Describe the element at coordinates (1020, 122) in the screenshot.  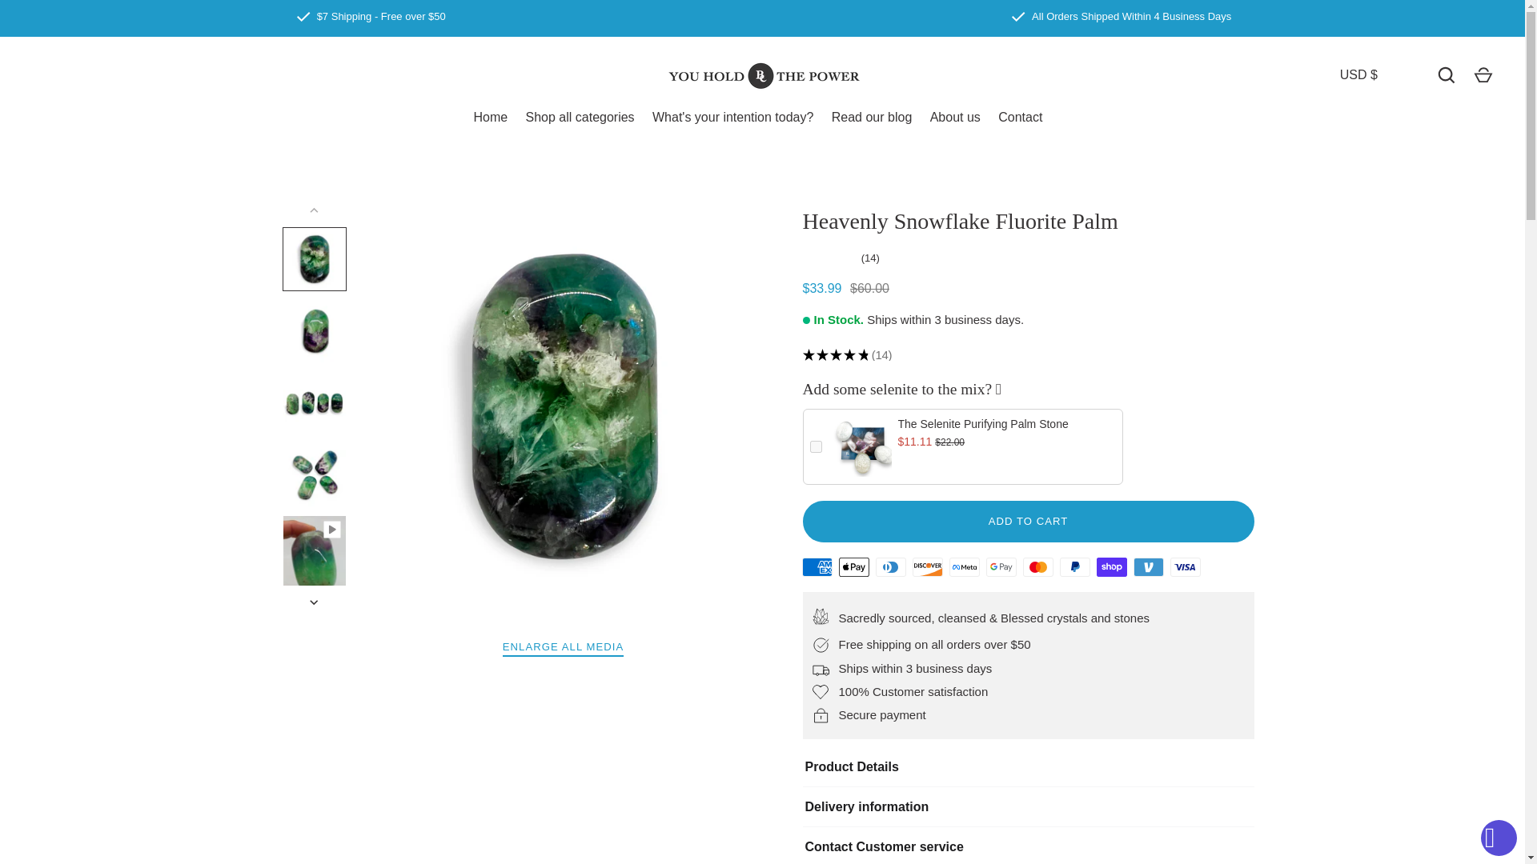
I see `Contact` at that location.